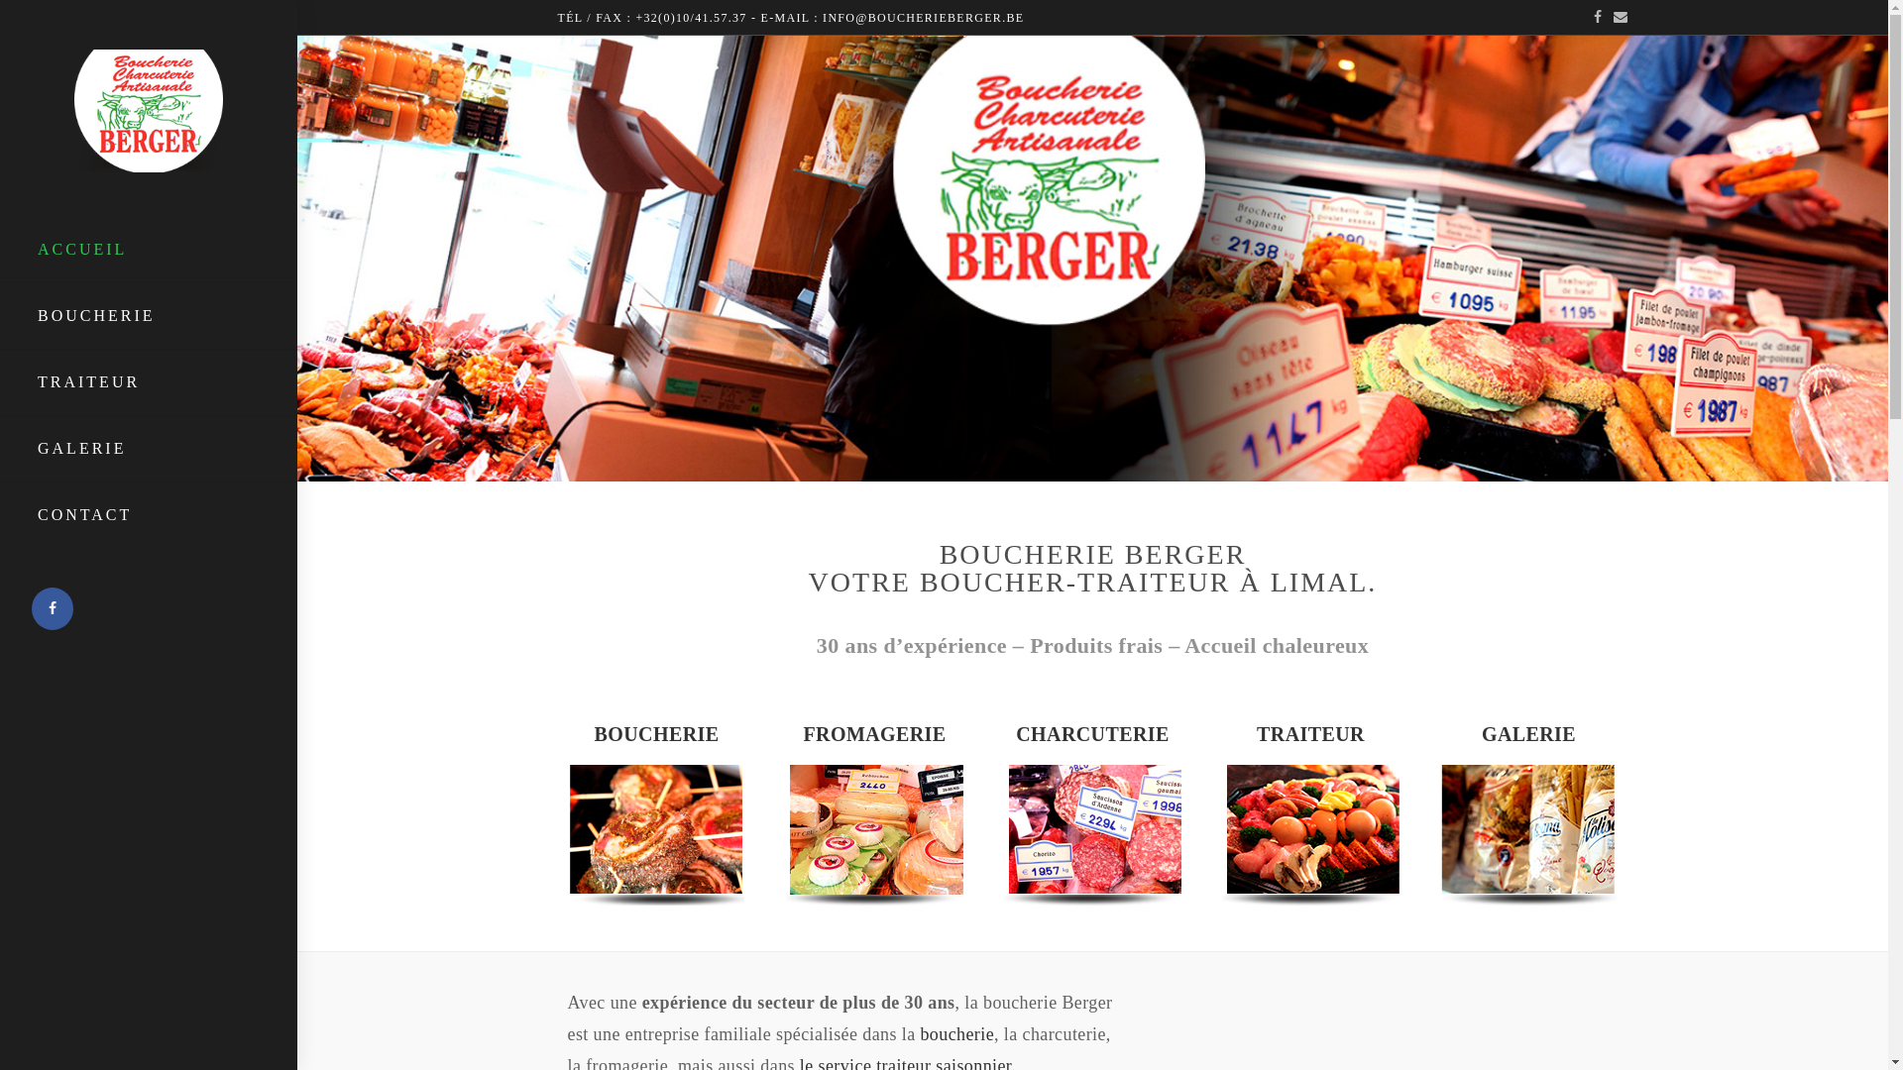  Describe the element at coordinates (149, 515) in the screenshot. I see `CONTACT` at that location.